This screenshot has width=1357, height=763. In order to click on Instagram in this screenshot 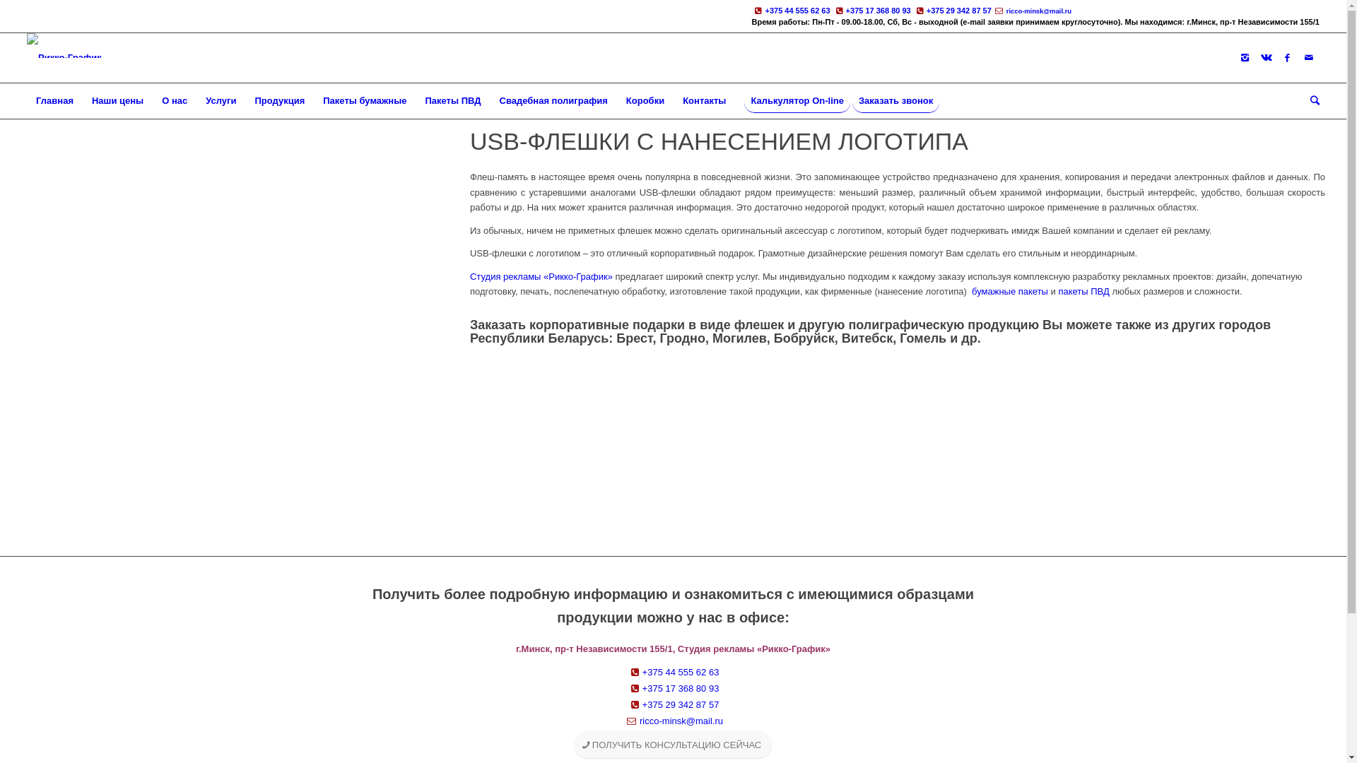, I will do `click(1245, 58)`.